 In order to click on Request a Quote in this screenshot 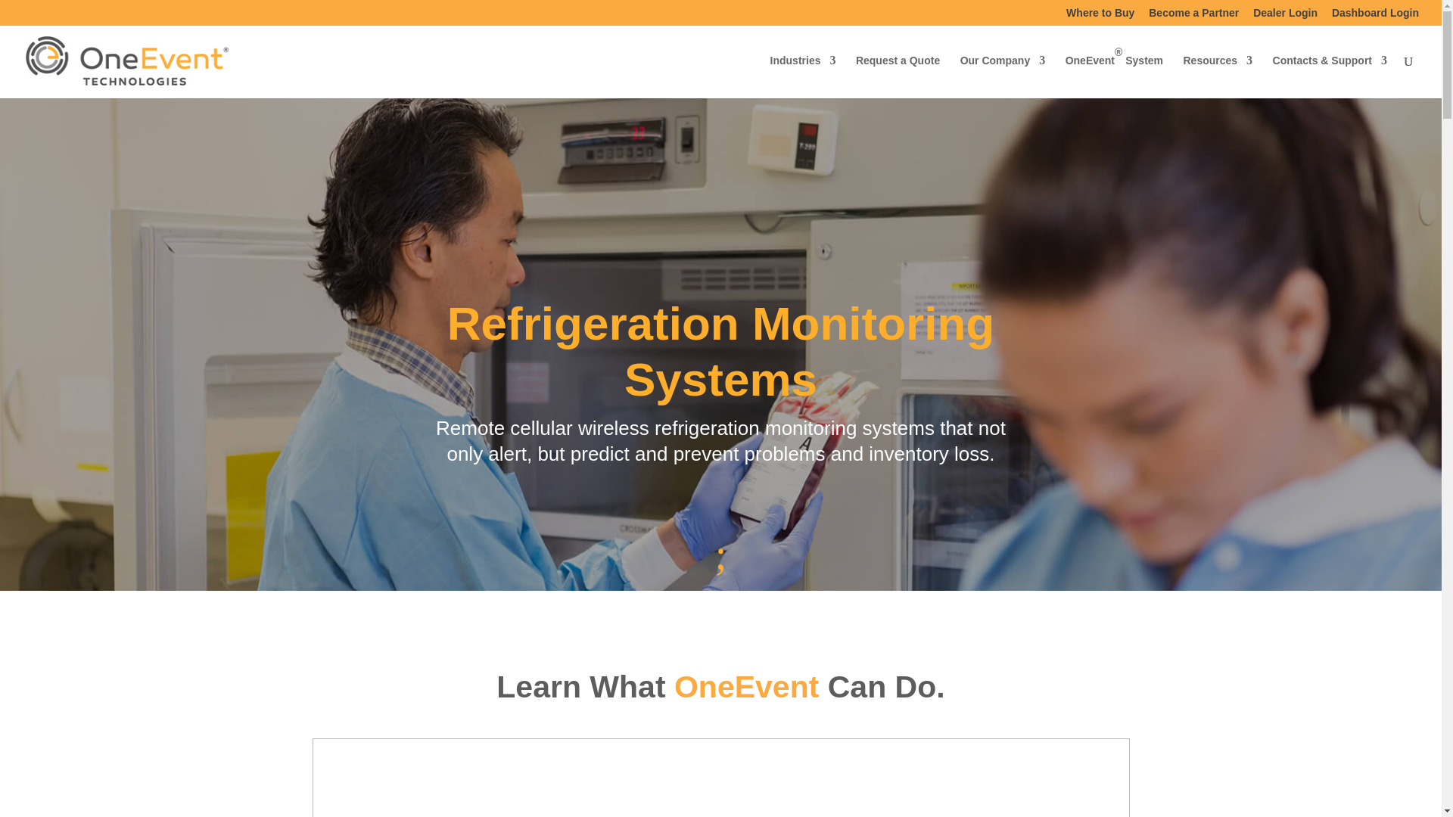, I will do `click(898, 76)`.